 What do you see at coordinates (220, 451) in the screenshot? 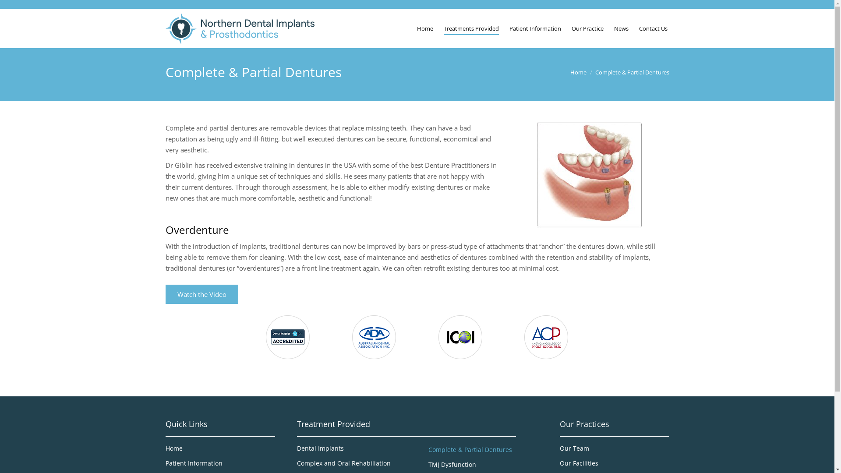
I see `Home` at bounding box center [220, 451].